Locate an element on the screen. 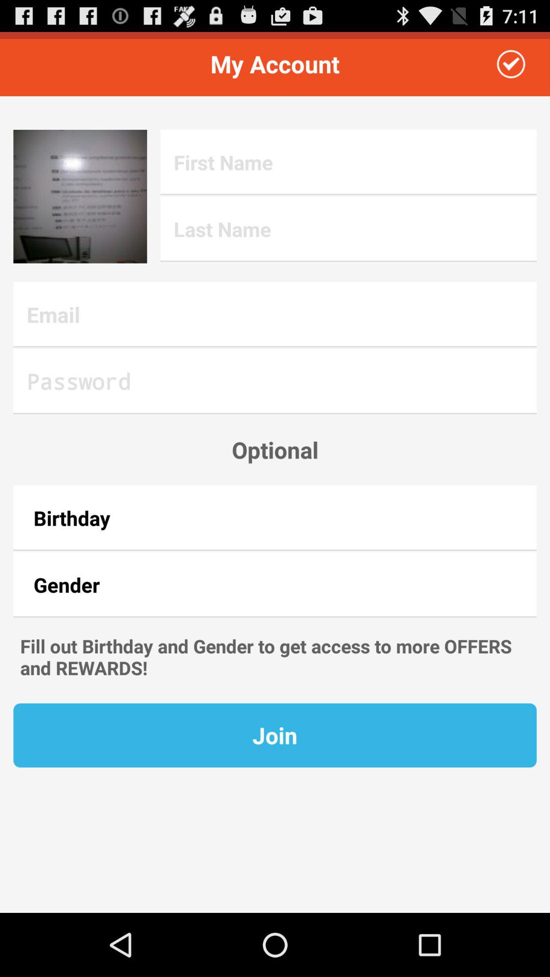 Image resolution: width=550 pixels, height=977 pixels. turn on the app below the fill out birthday app is located at coordinates (275, 735).